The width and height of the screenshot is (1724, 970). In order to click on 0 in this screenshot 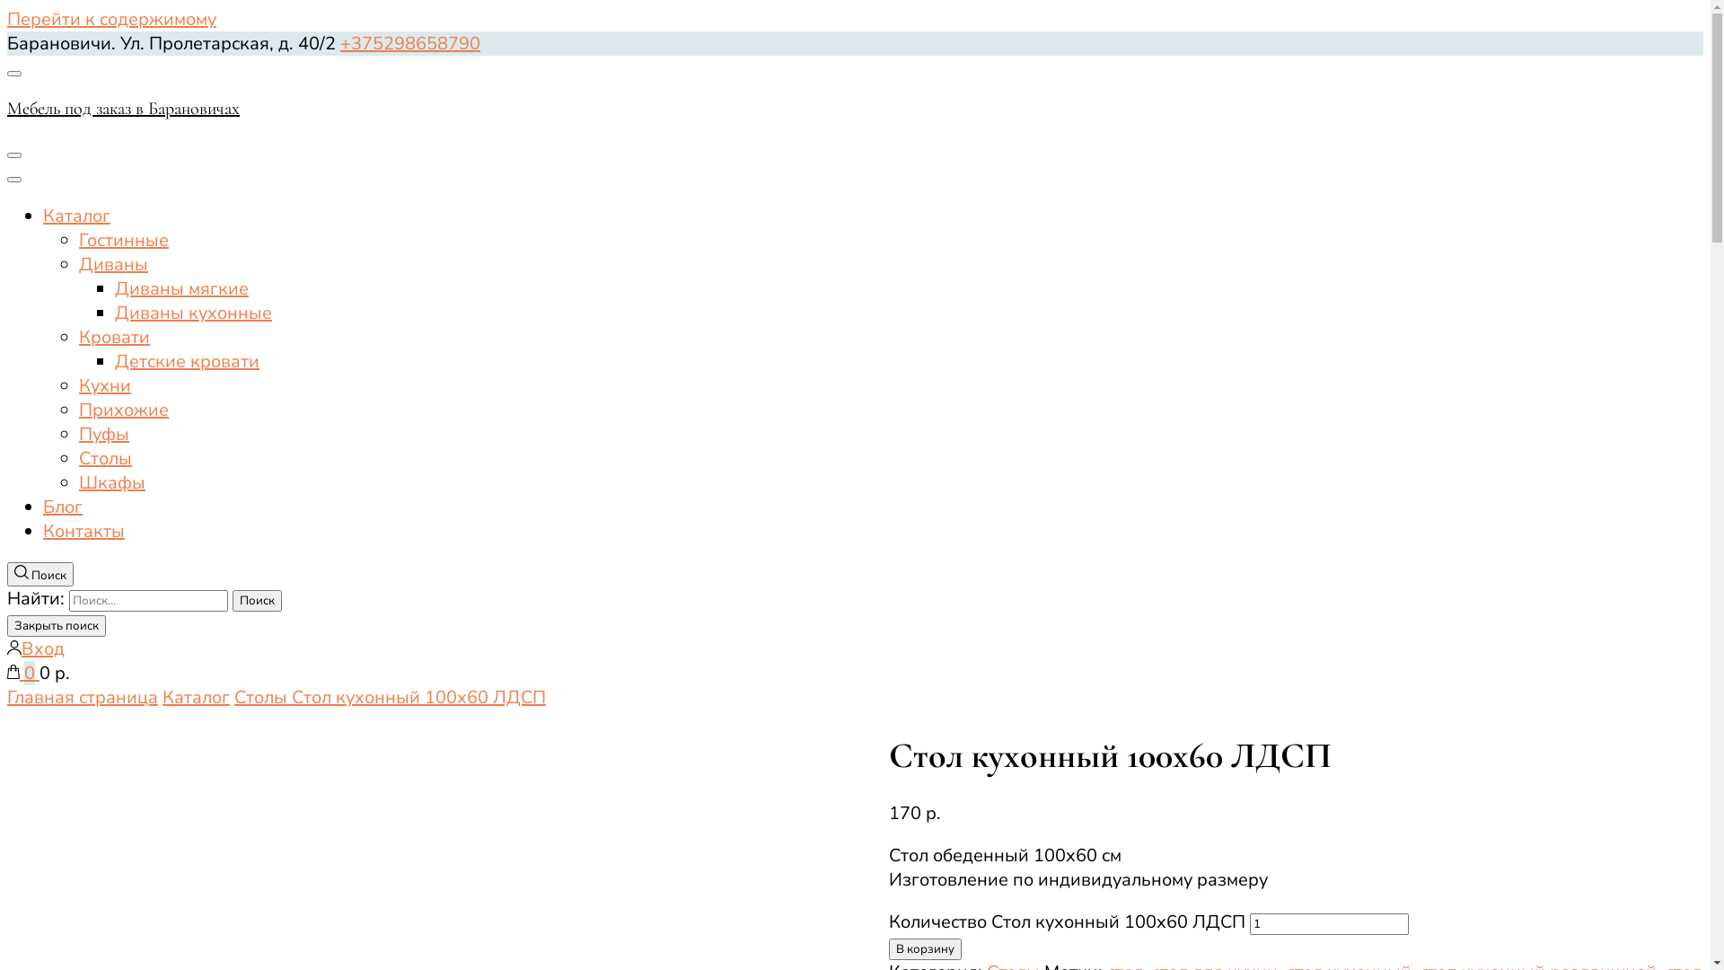, I will do `click(23, 674)`.